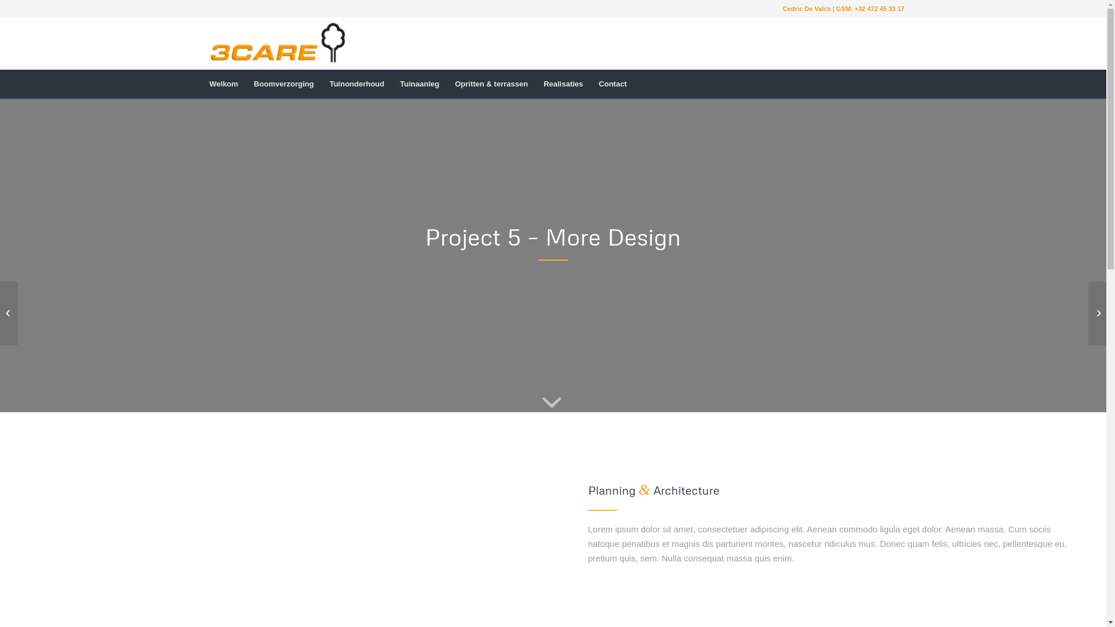 This screenshot has height=627, width=1115. I want to click on Tuinaanleg, so click(419, 84).